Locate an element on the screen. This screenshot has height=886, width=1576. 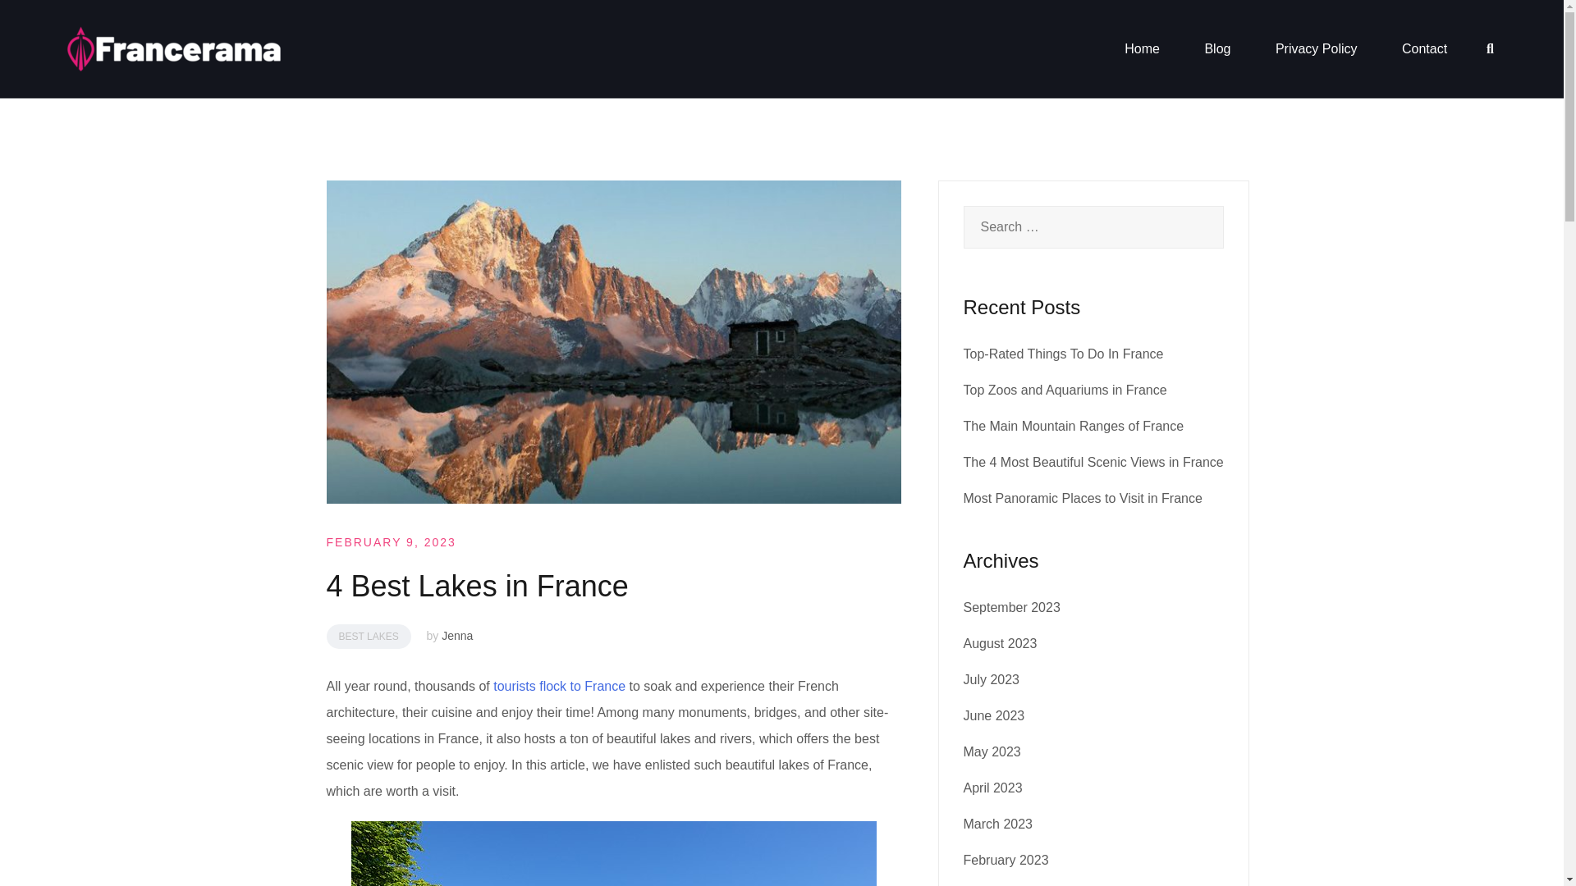
May 2023 is located at coordinates (992, 751).